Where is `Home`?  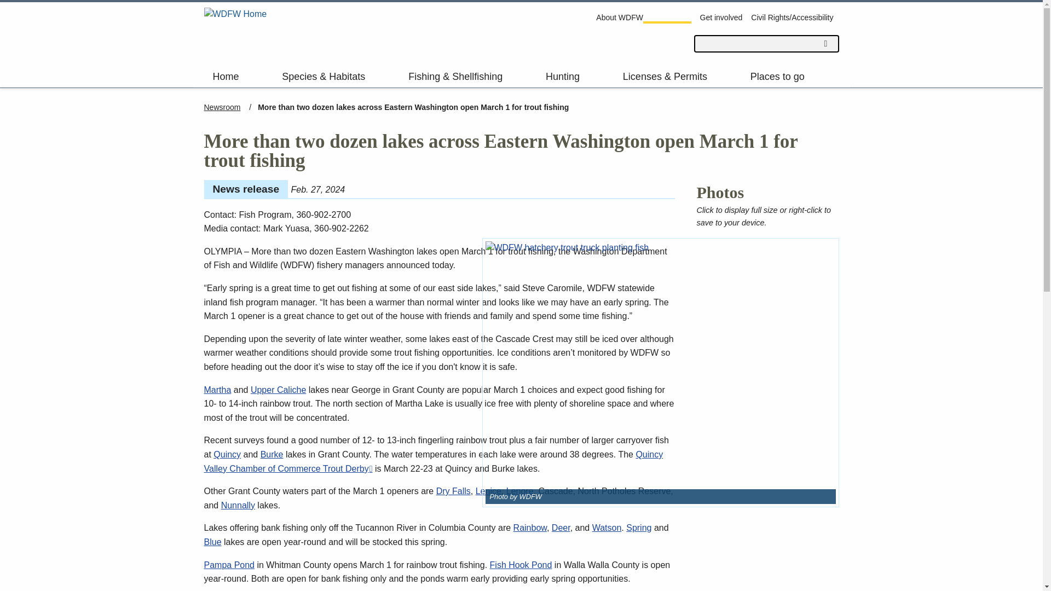 Home is located at coordinates (235, 32).